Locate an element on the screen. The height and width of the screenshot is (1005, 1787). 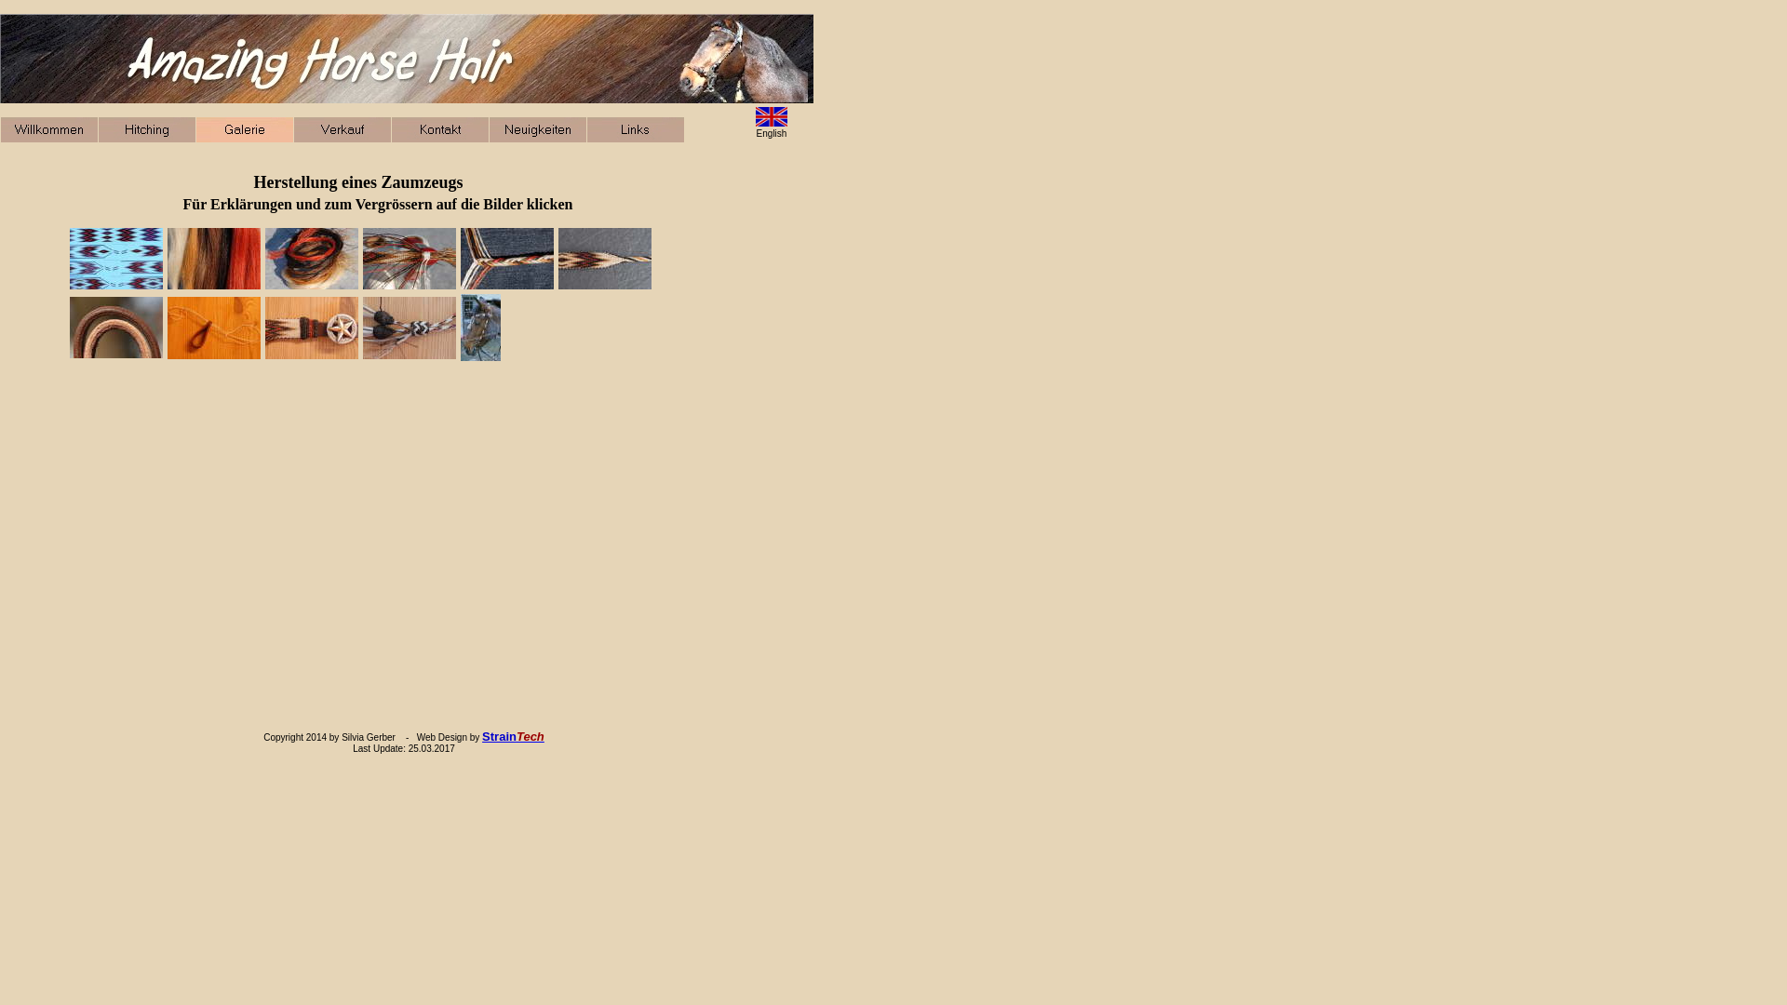
Hitching is located at coordinates (147, 130).